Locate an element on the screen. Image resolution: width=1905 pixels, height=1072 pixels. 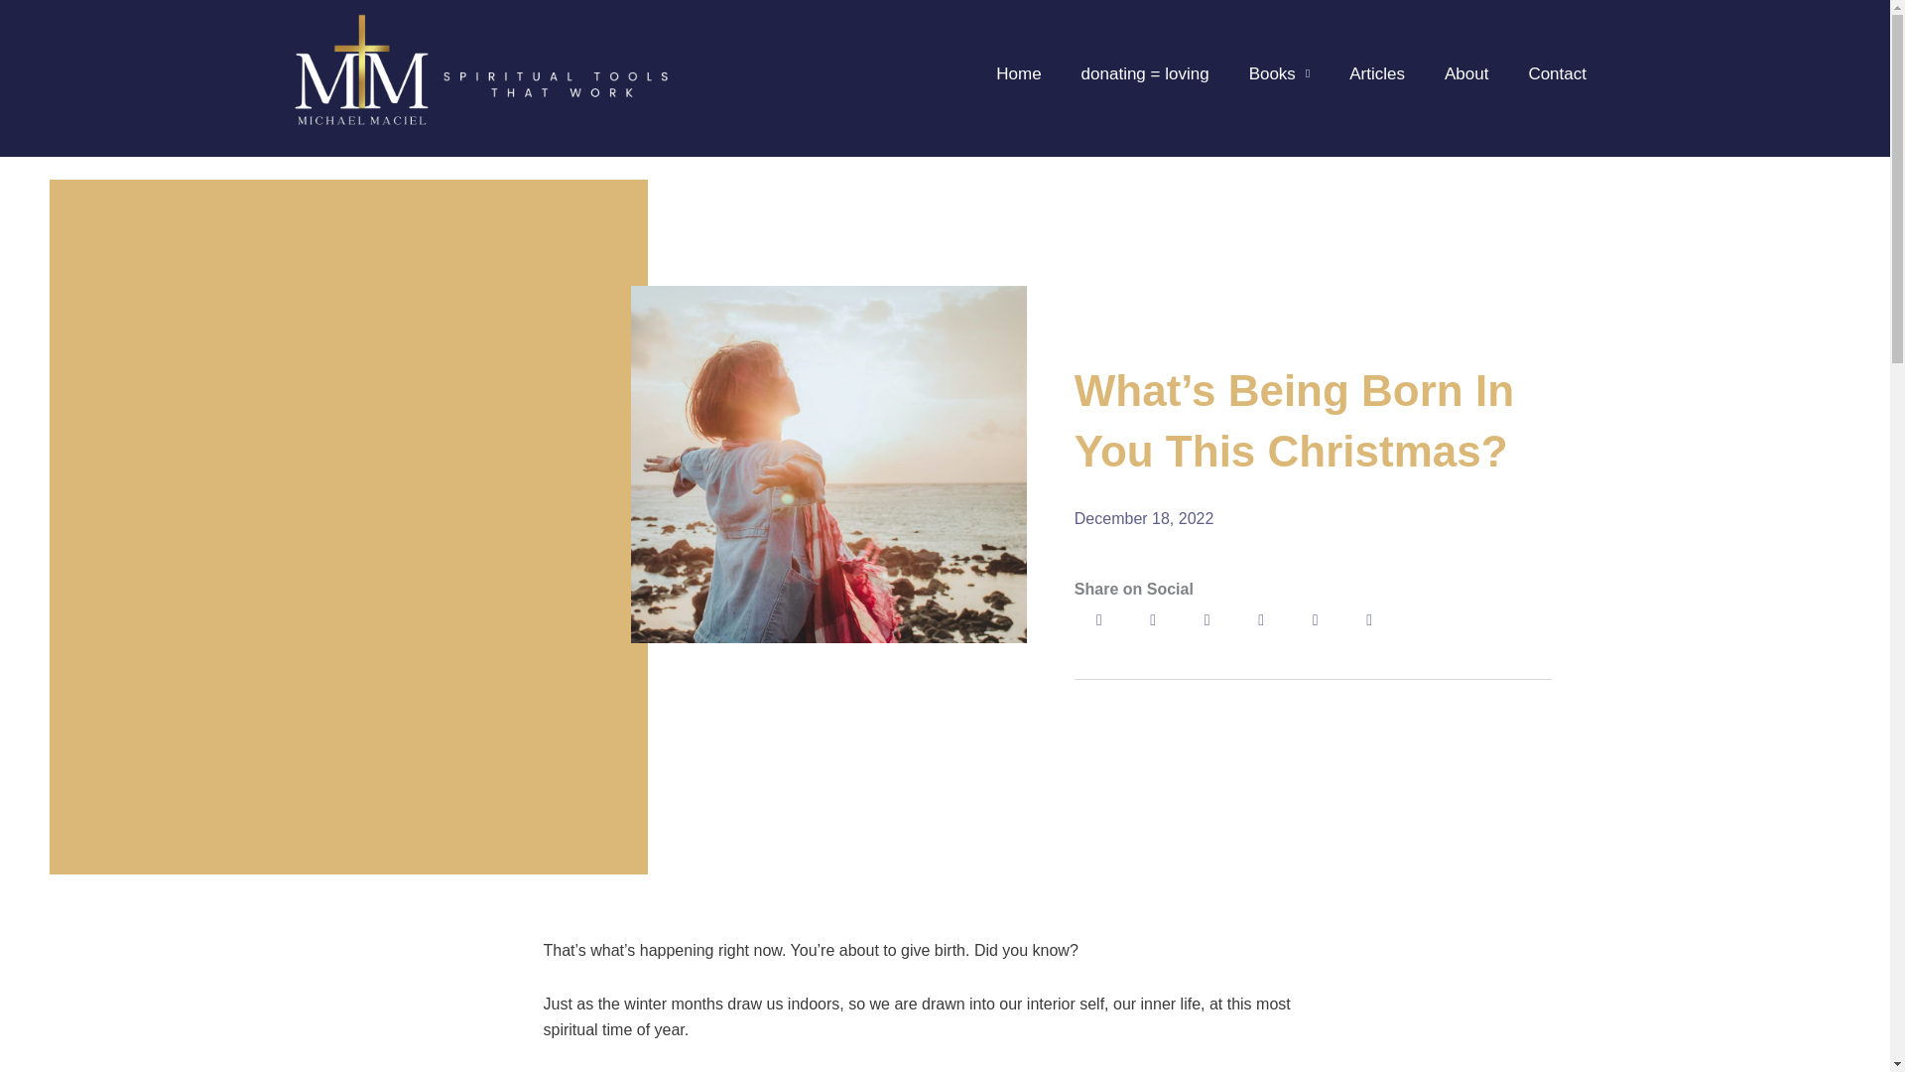
Books is located at coordinates (1279, 73).